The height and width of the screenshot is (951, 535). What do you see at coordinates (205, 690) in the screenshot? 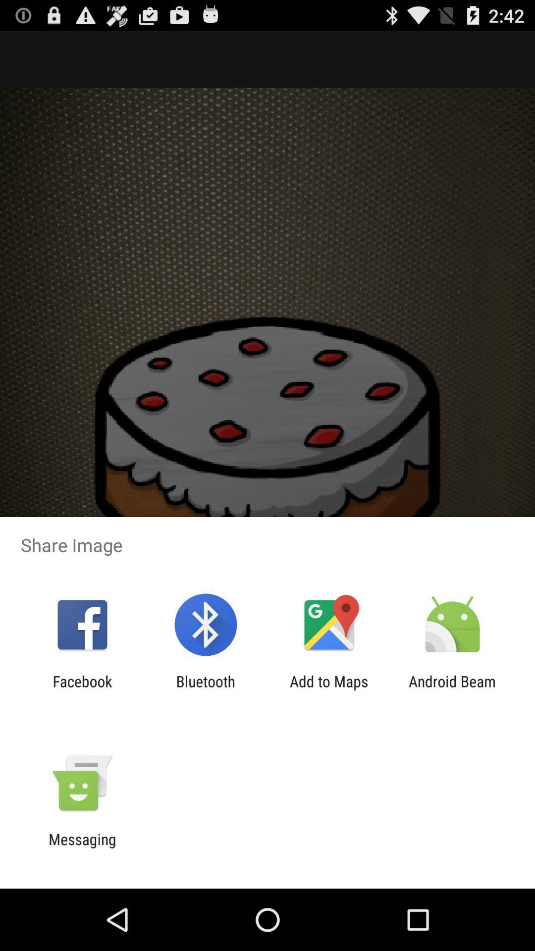
I see `turn off the app to the left of the add to maps` at bounding box center [205, 690].